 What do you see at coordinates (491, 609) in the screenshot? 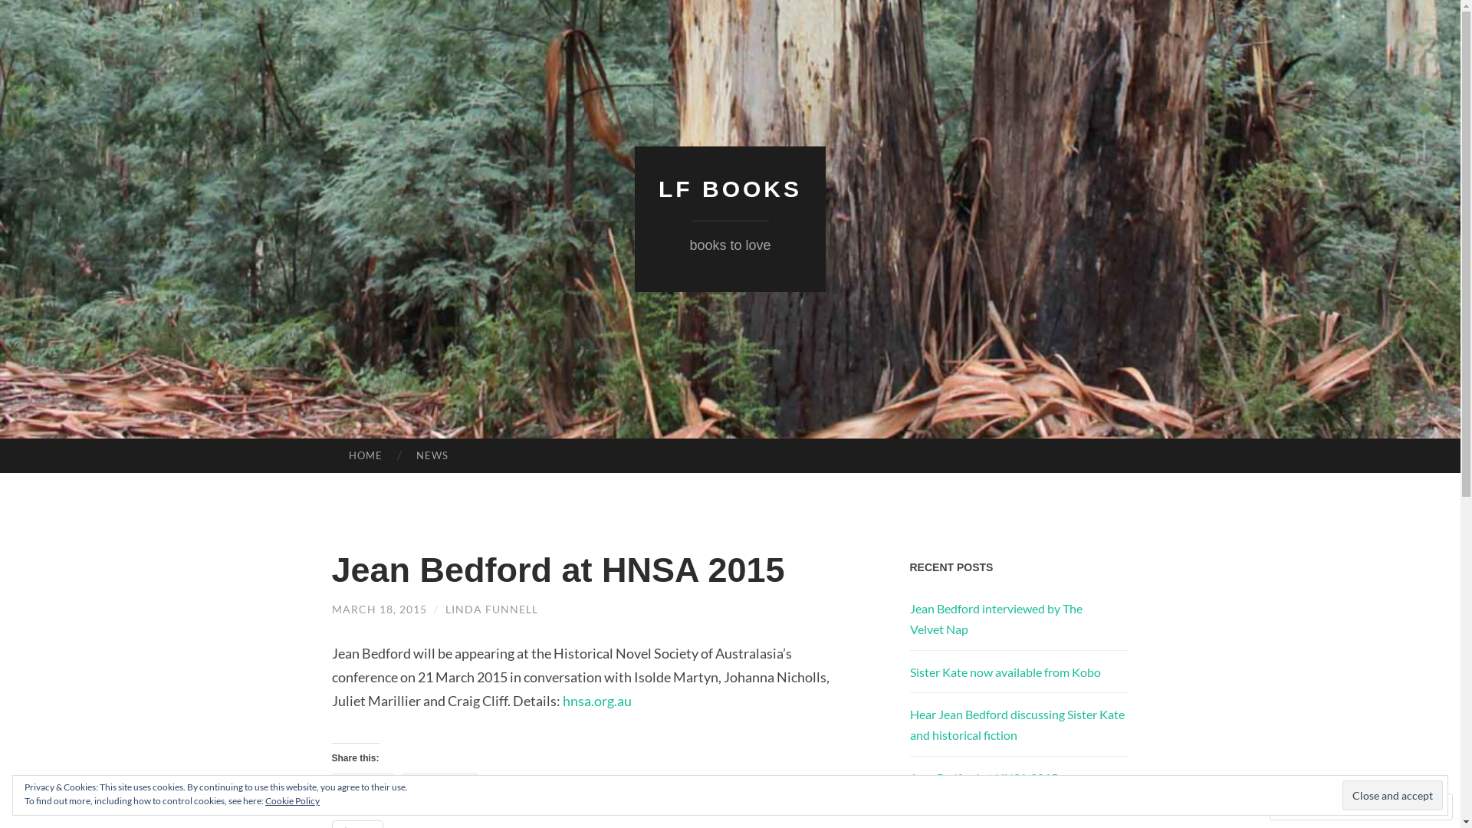
I see `LINDA FUNNELL` at bounding box center [491, 609].